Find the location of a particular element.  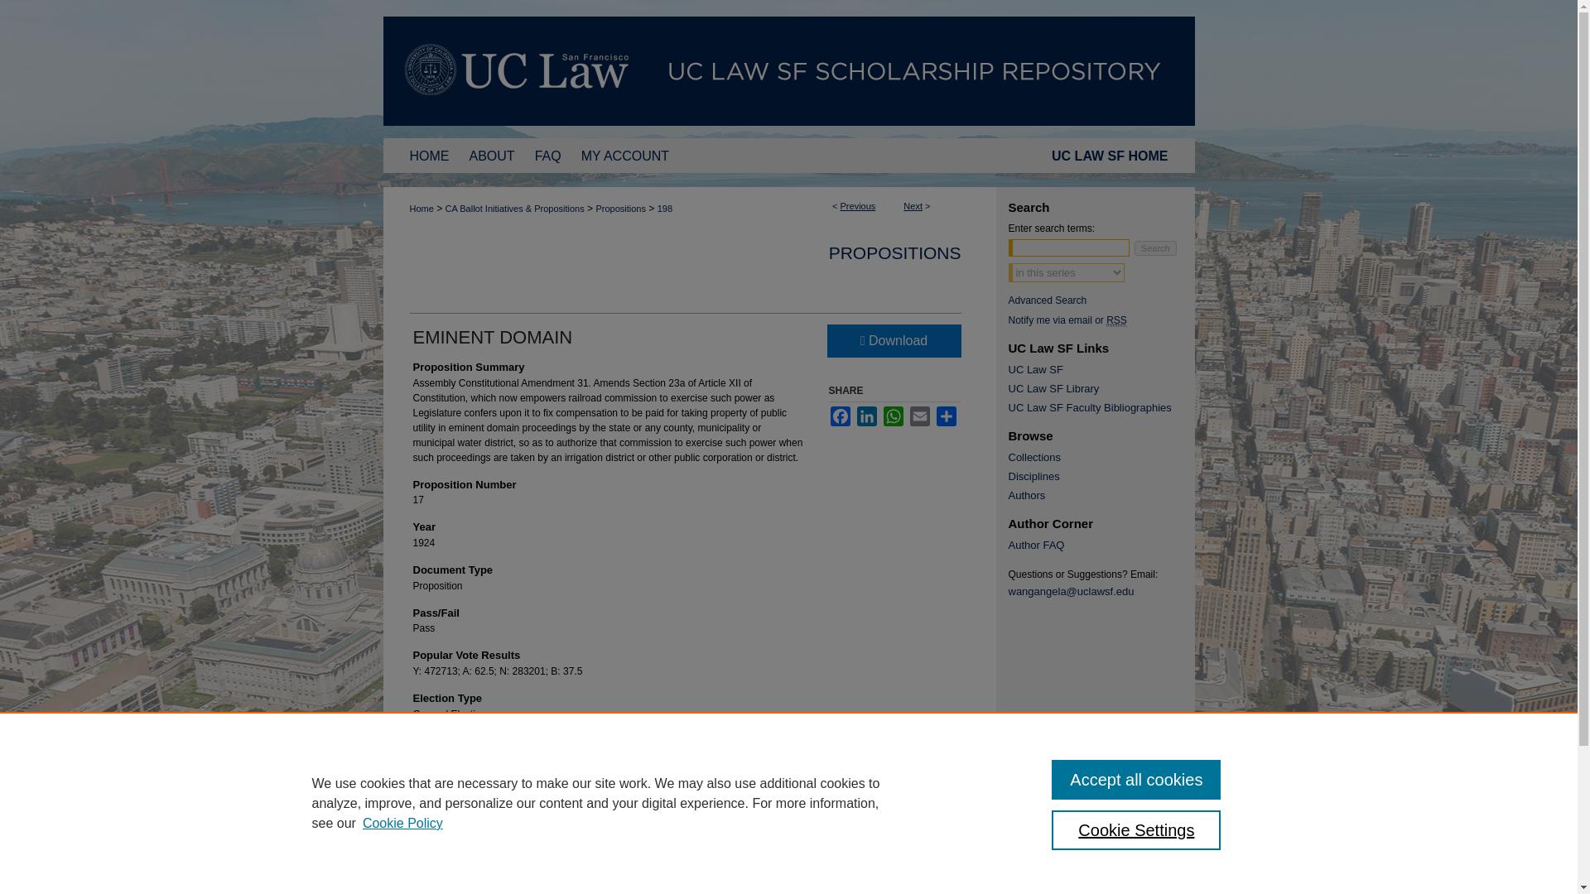

UC Law SF Faculty Bibliographies is located at coordinates (1101, 407).